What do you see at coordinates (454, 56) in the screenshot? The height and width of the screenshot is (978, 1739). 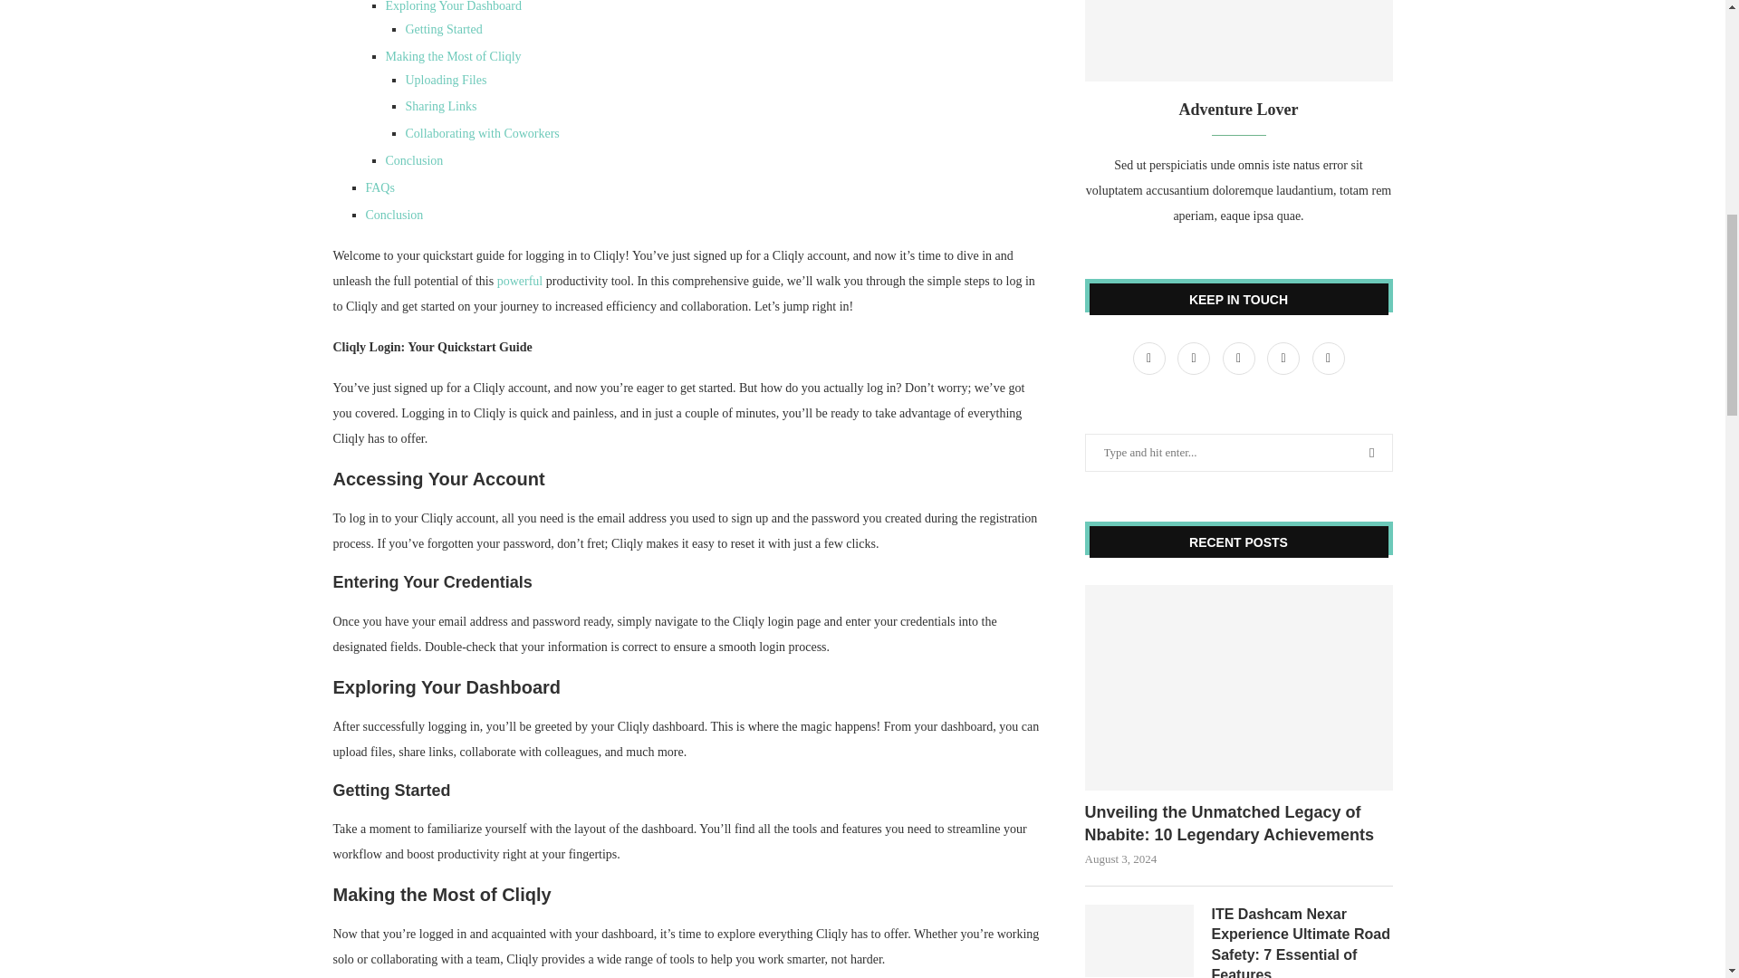 I see `Making the Most of Cliqly` at bounding box center [454, 56].